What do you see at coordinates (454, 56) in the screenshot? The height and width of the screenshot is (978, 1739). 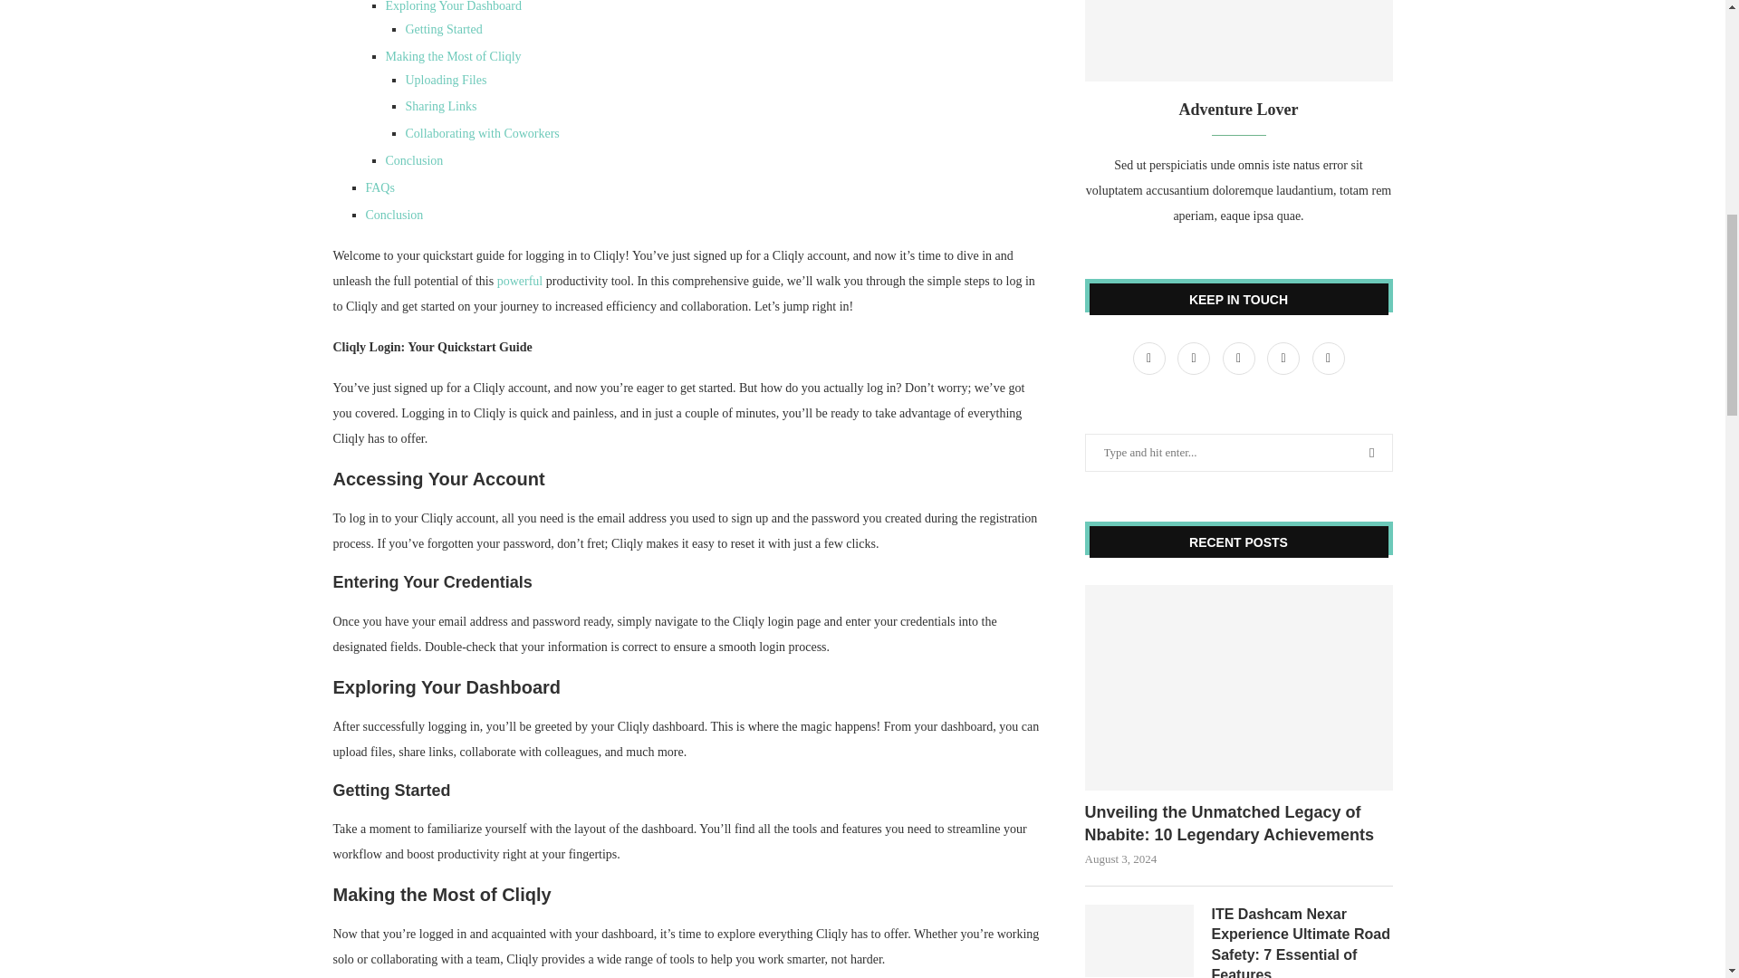 I see `Making the Most of Cliqly` at bounding box center [454, 56].